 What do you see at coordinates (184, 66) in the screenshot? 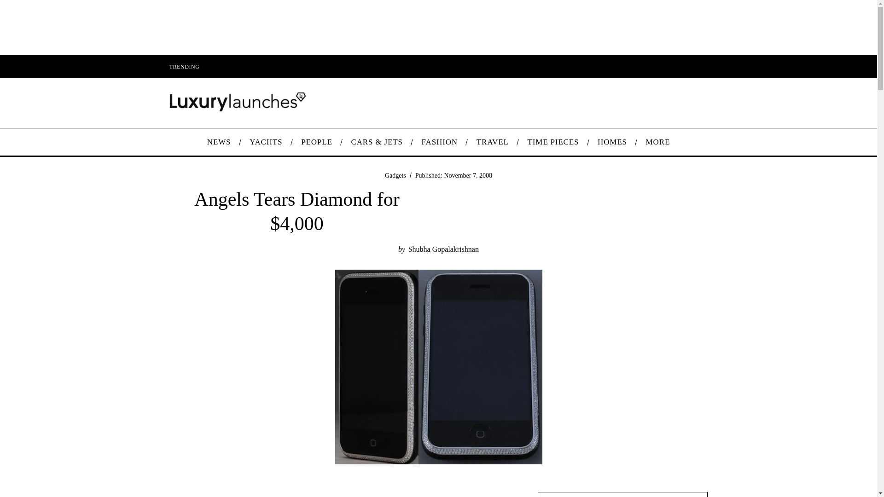
I see `TRENDING` at bounding box center [184, 66].